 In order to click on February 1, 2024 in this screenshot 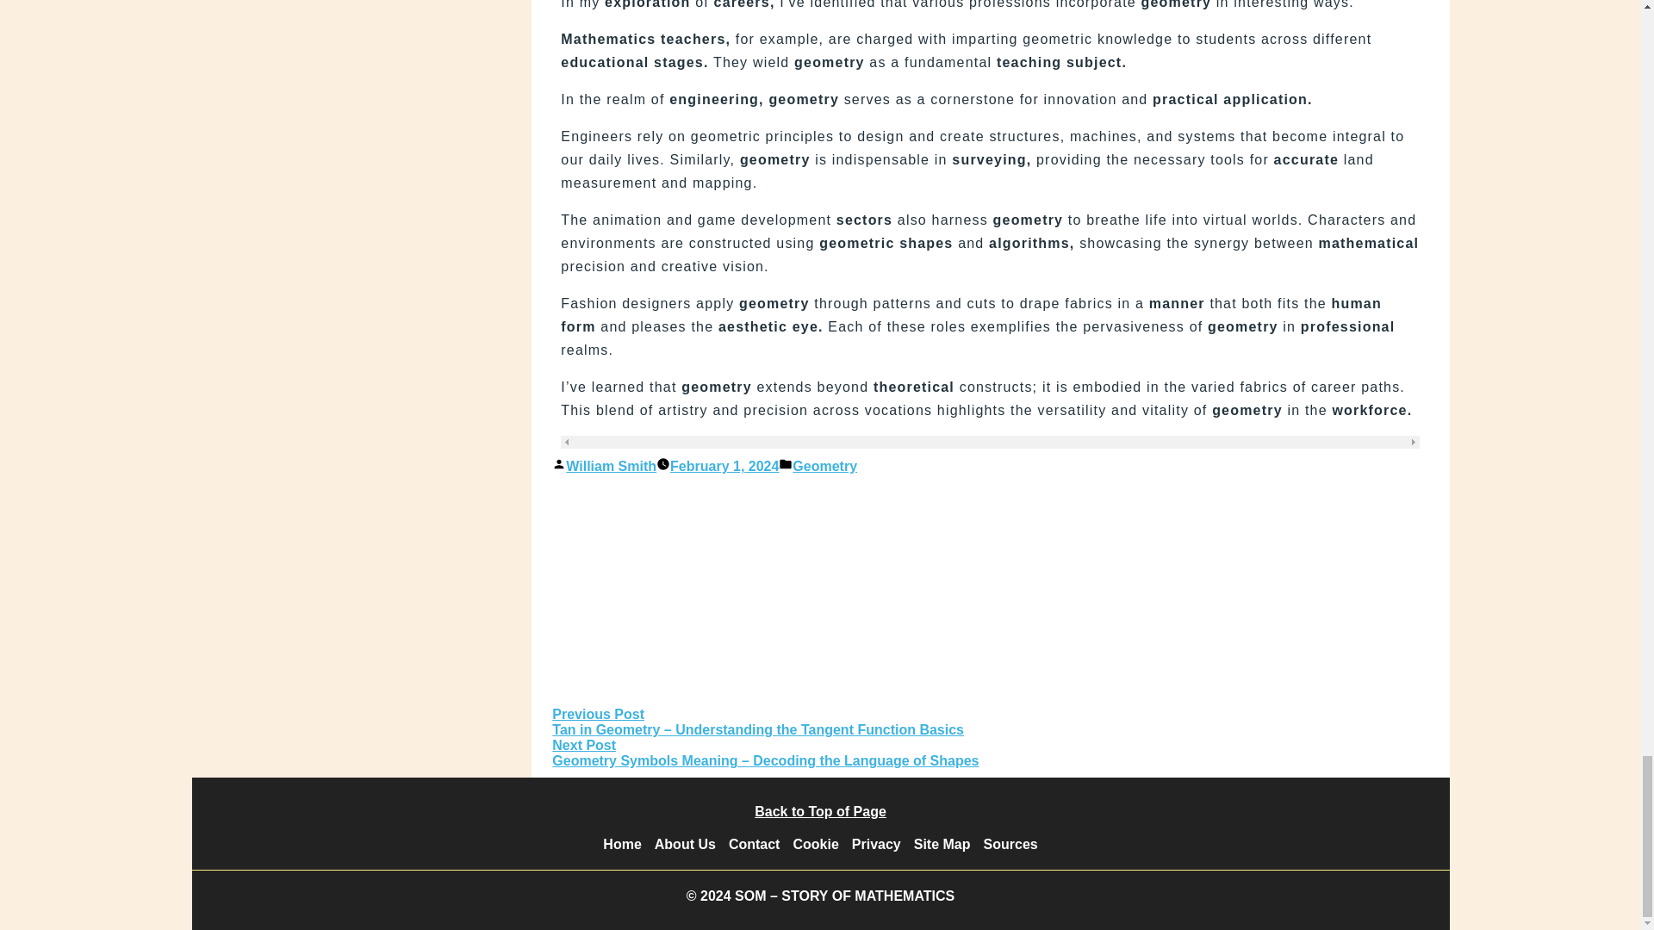, I will do `click(724, 466)`.